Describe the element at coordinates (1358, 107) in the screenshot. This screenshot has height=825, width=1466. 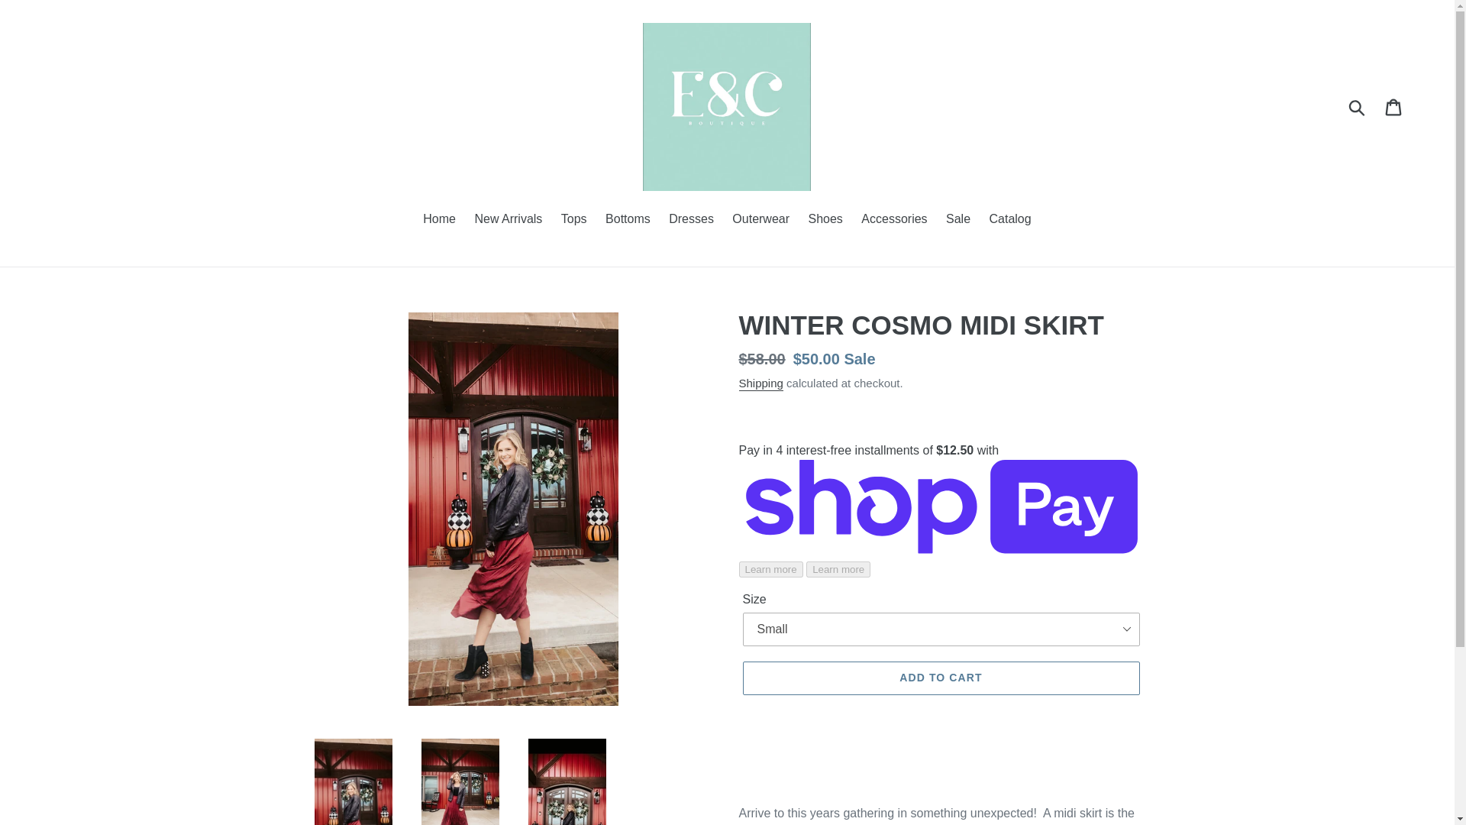
I see `Submit` at that location.